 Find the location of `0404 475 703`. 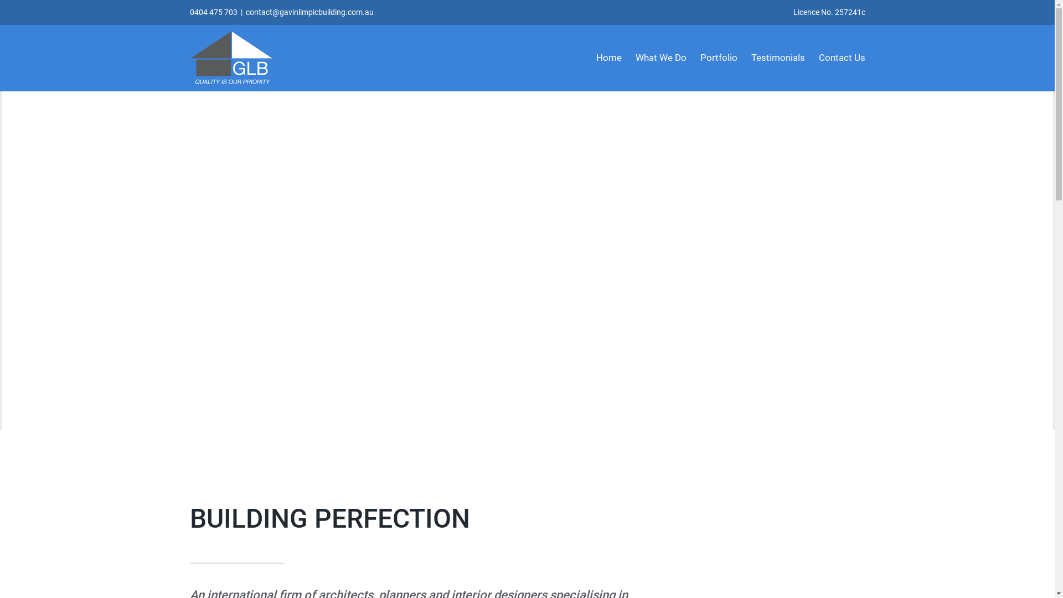

0404 475 703 is located at coordinates (213, 12).